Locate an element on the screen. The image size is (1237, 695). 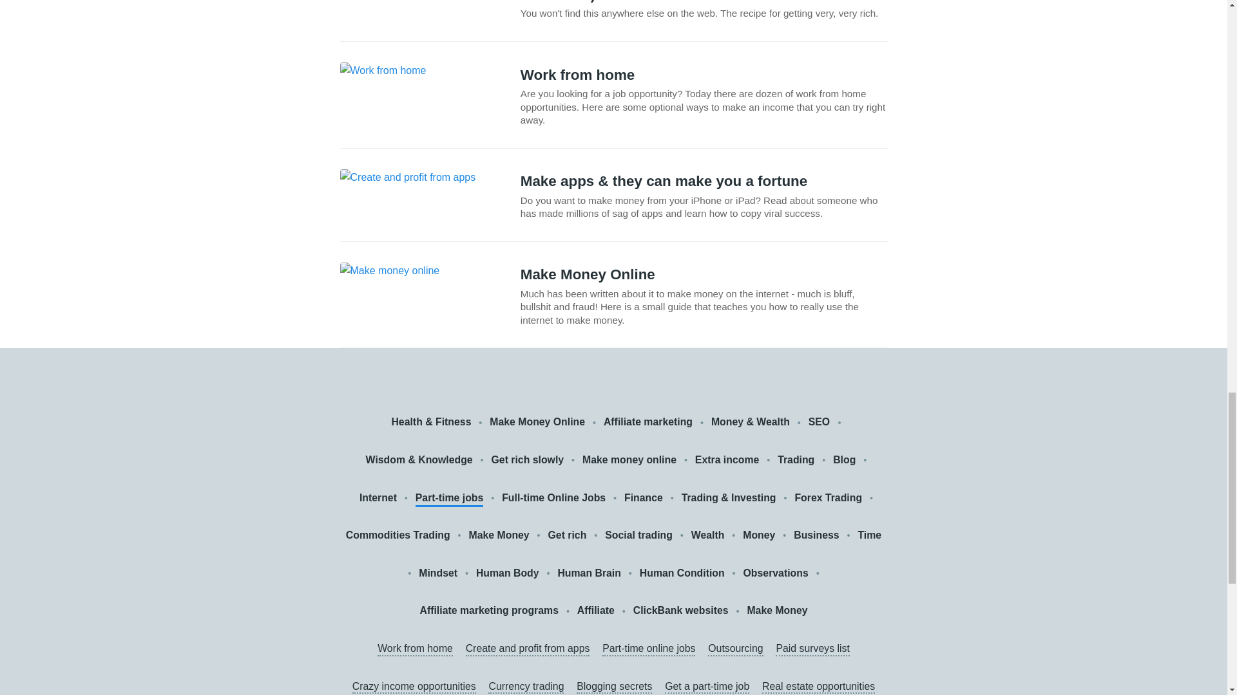
Extra income is located at coordinates (727, 460).